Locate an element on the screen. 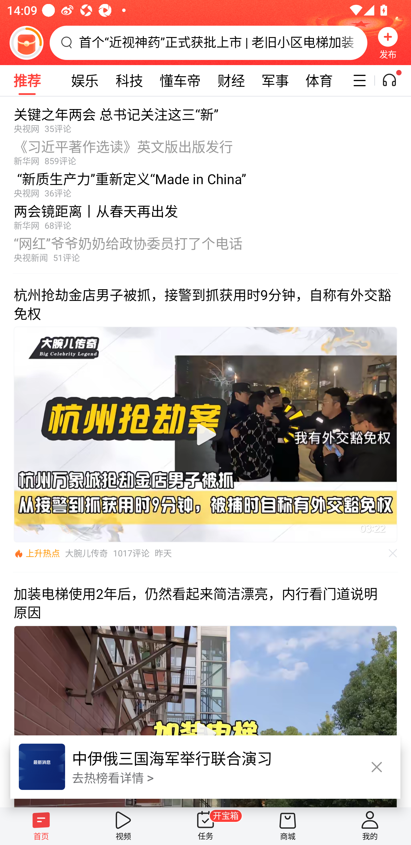 The image size is (411, 845). 军事 is located at coordinates (275, 81).